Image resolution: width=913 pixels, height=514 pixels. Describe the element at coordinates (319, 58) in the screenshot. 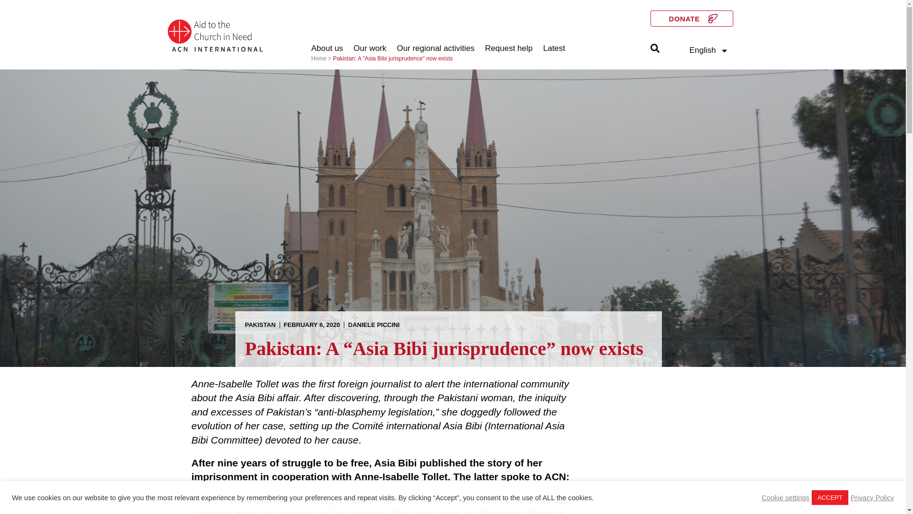

I see `Go to ACN International.` at that location.